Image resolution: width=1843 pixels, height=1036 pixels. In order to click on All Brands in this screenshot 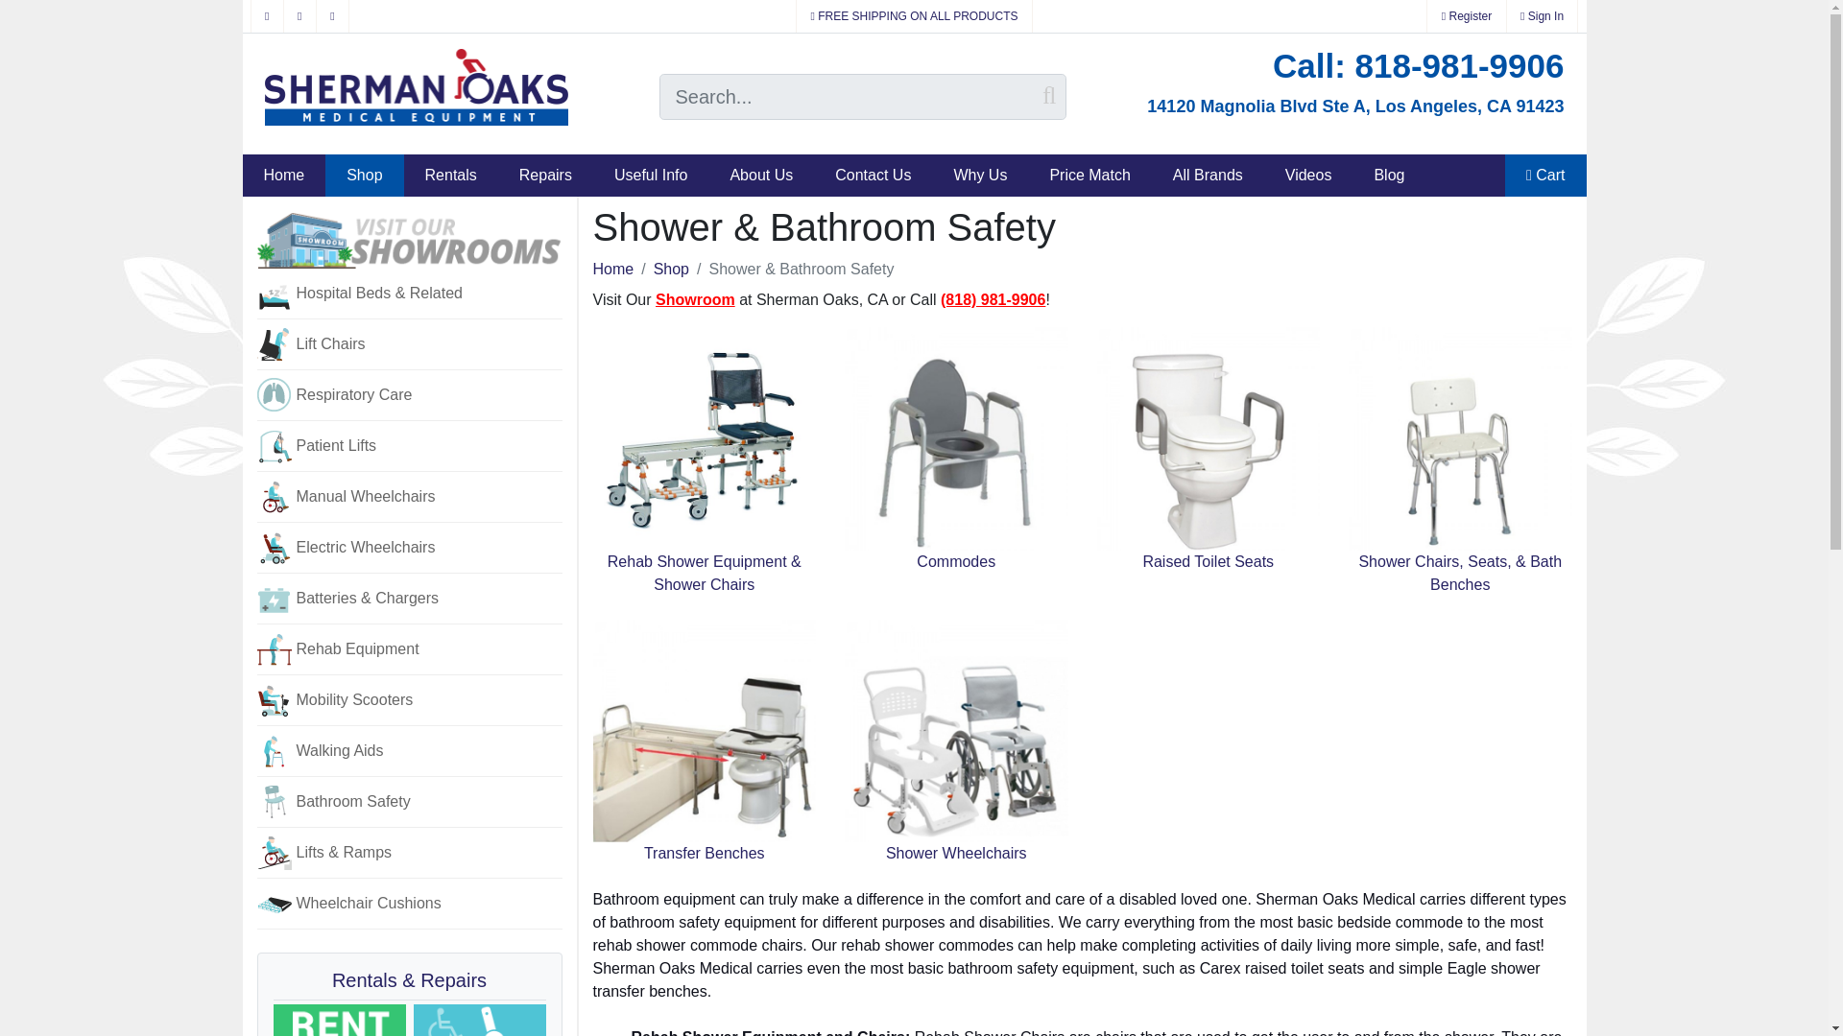, I will do `click(1208, 175)`.